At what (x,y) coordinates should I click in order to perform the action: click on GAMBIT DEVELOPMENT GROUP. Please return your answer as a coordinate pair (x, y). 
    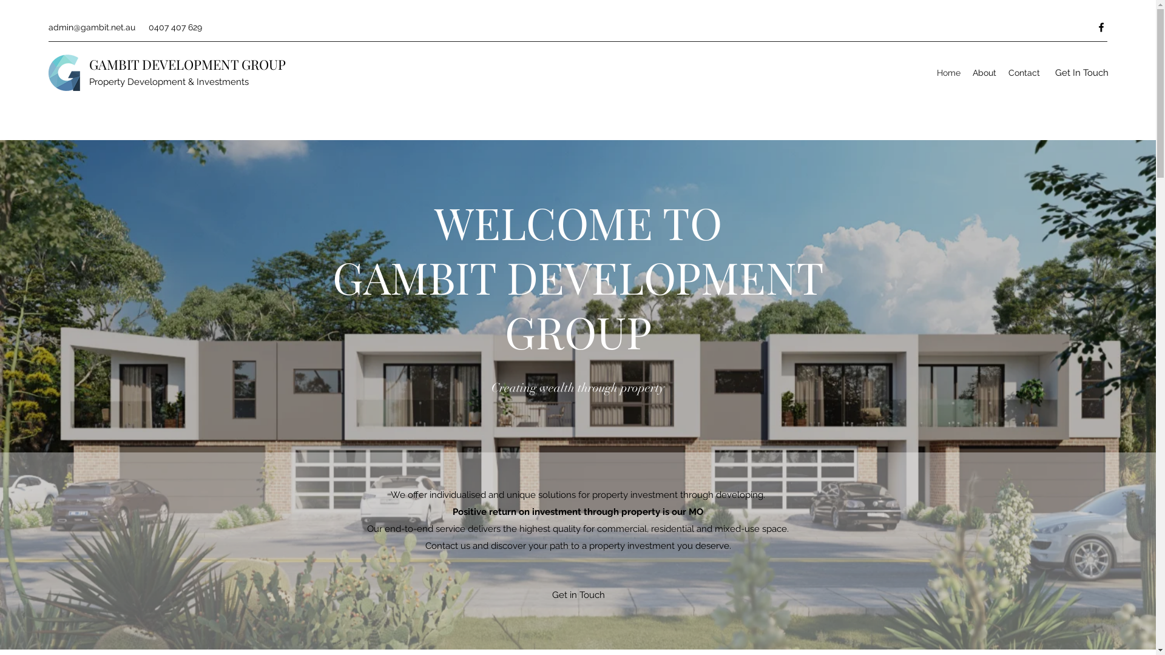
    Looking at the image, I should click on (187, 64).